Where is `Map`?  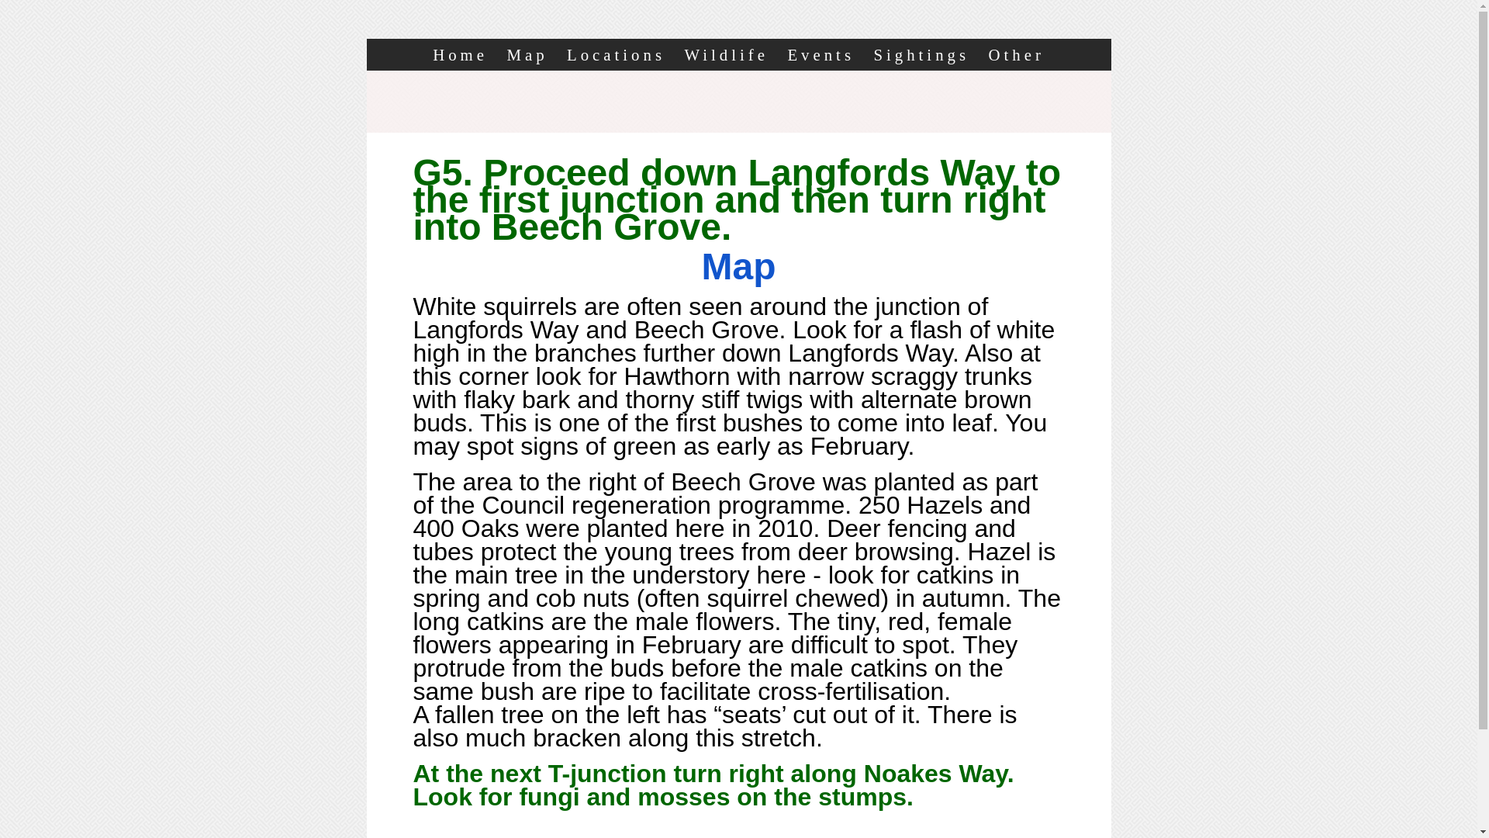 Map is located at coordinates (527, 54).